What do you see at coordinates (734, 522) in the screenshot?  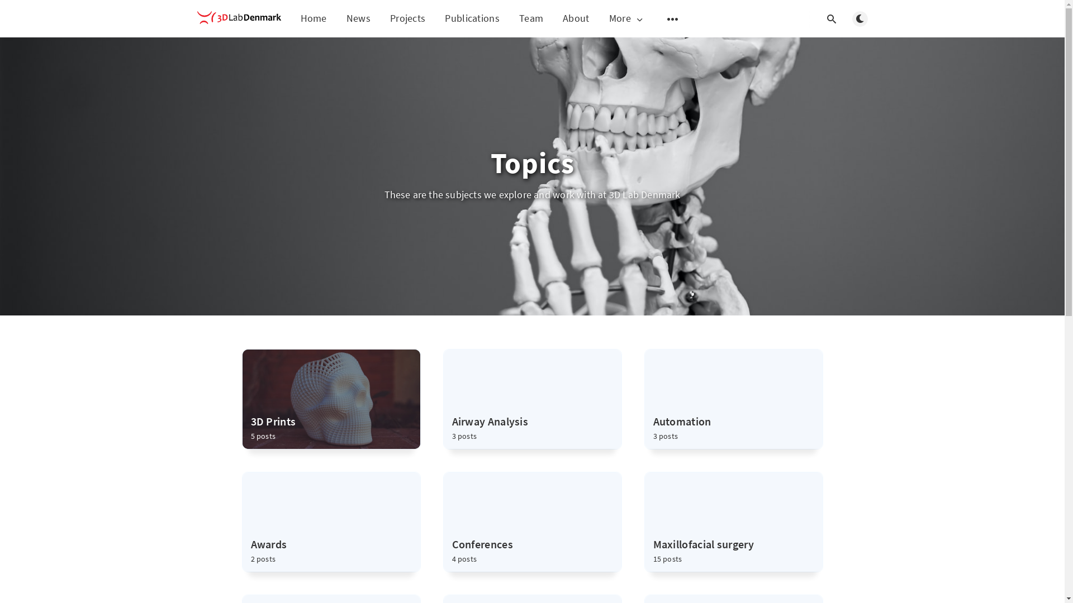 I see `Maxillofacial surgery
15 posts` at bounding box center [734, 522].